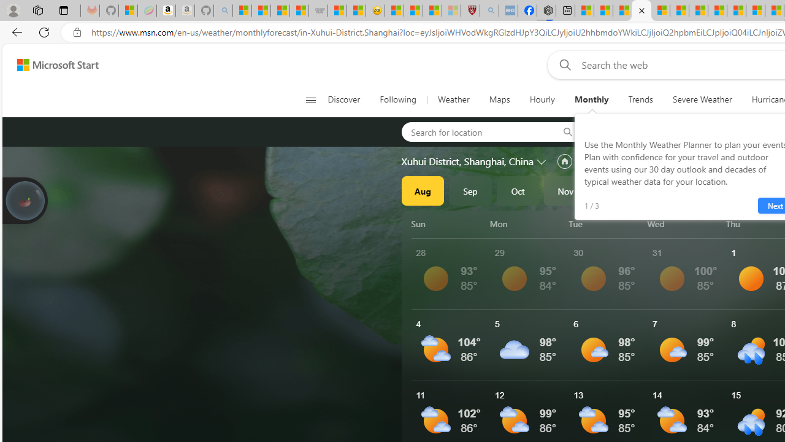 This screenshot has height=442, width=785. What do you see at coordinates (756, 190) in the screenshot?
I see `Mar` at bounding box center [756, 190].